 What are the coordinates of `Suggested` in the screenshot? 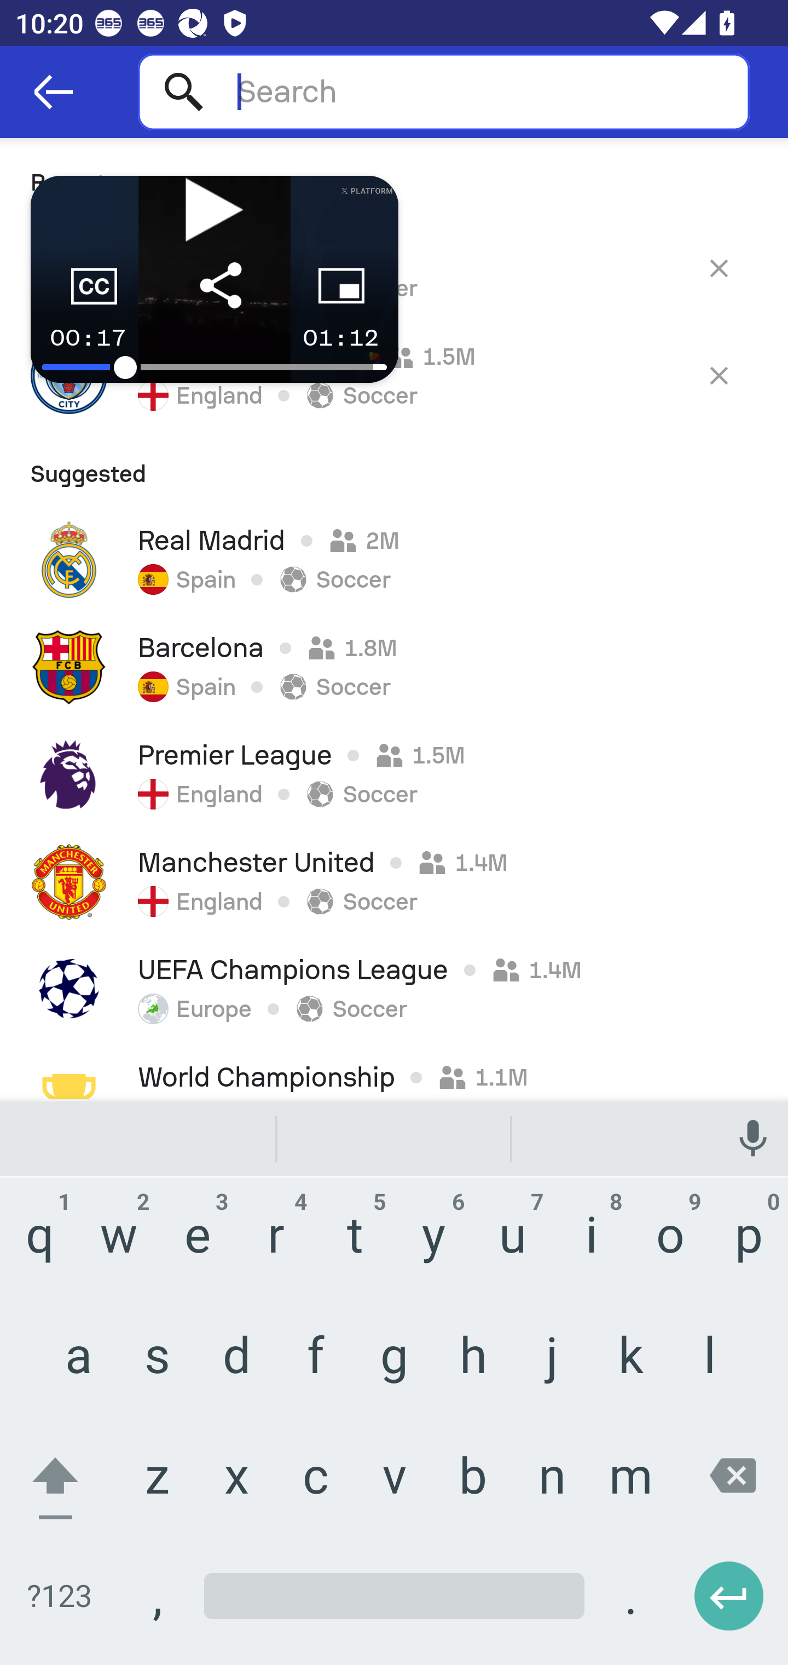 It's located at (394, 468).